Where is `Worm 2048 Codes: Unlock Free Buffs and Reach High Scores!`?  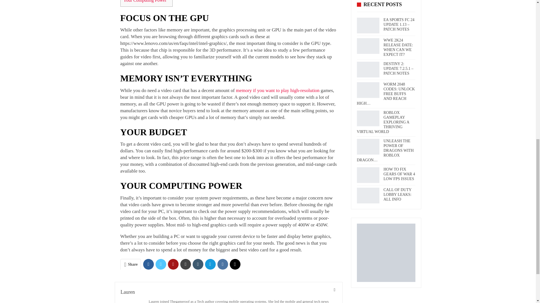
Worm 2048 Codes: Unlock Free Buffs and Reach High Scores! is located at coordinates (368, 90).